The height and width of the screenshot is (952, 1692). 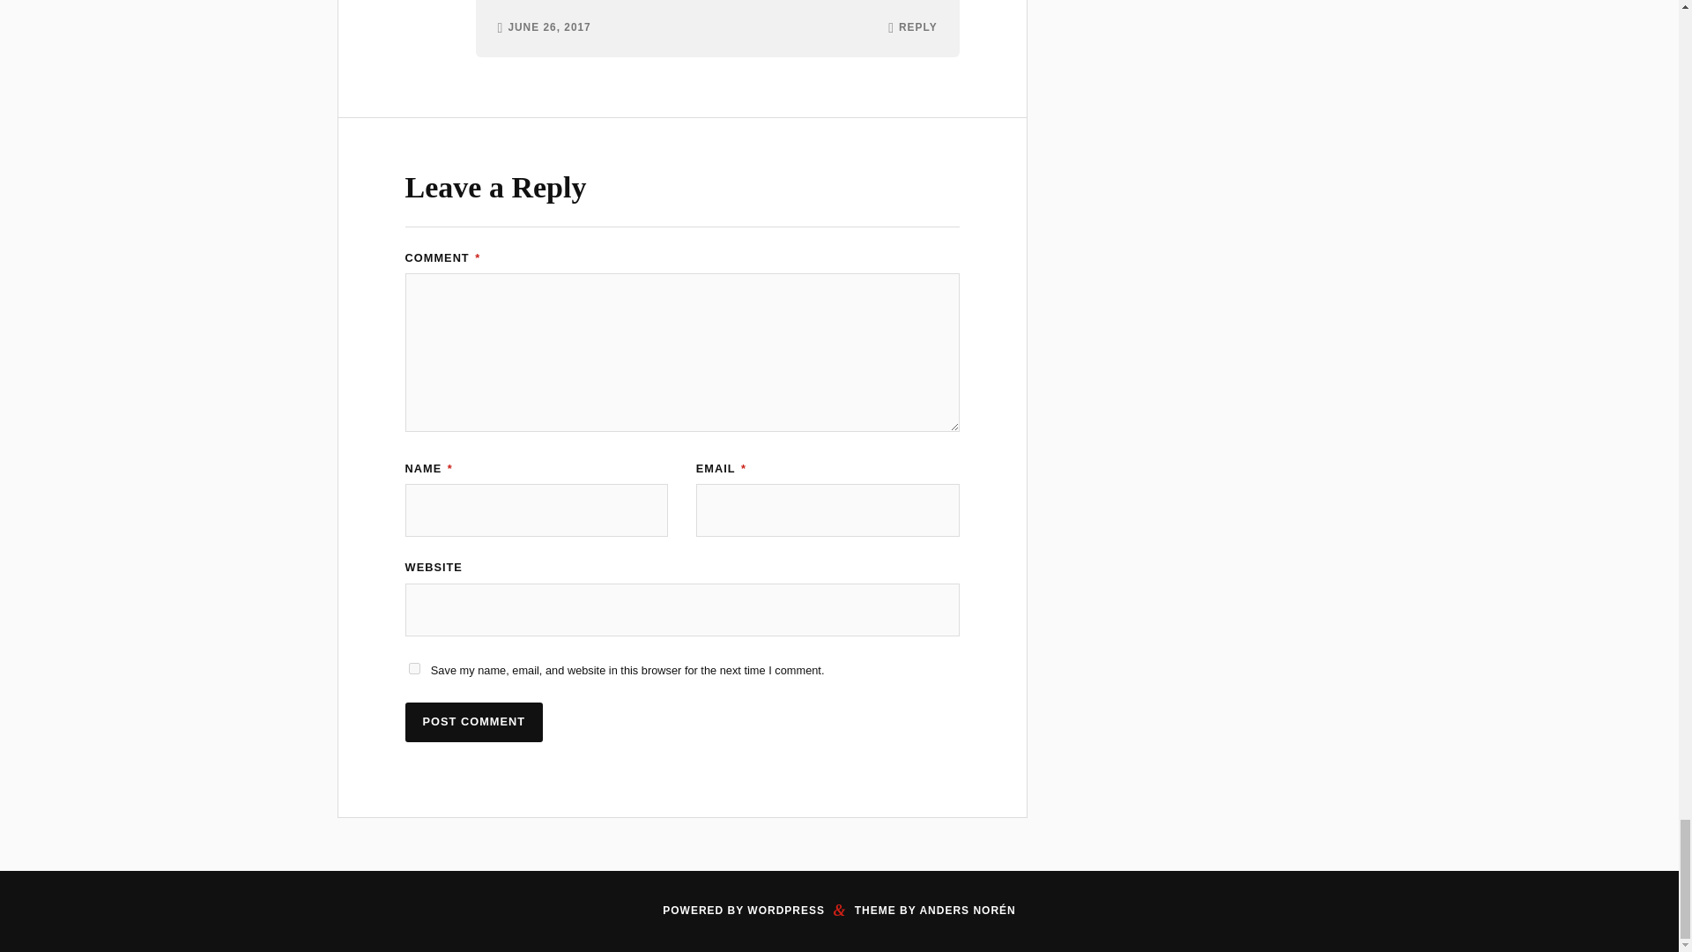 I want to click on JUNE 26, 2017, so click(x=549, y=27).